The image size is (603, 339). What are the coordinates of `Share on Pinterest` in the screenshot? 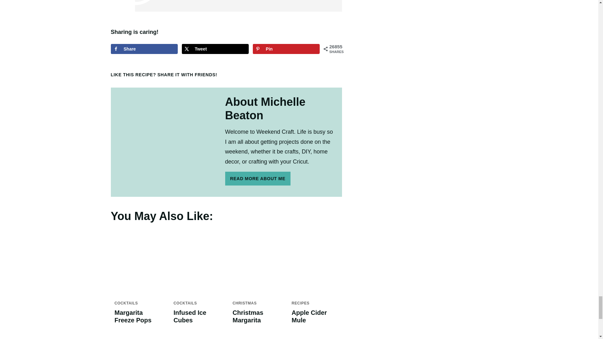 It's located at (264, 74).